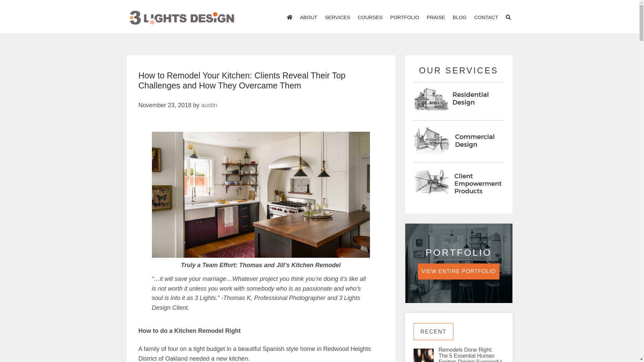  Describe the element at coordinates (370, 16) in the screenshot. I see `COURSES` at that location.